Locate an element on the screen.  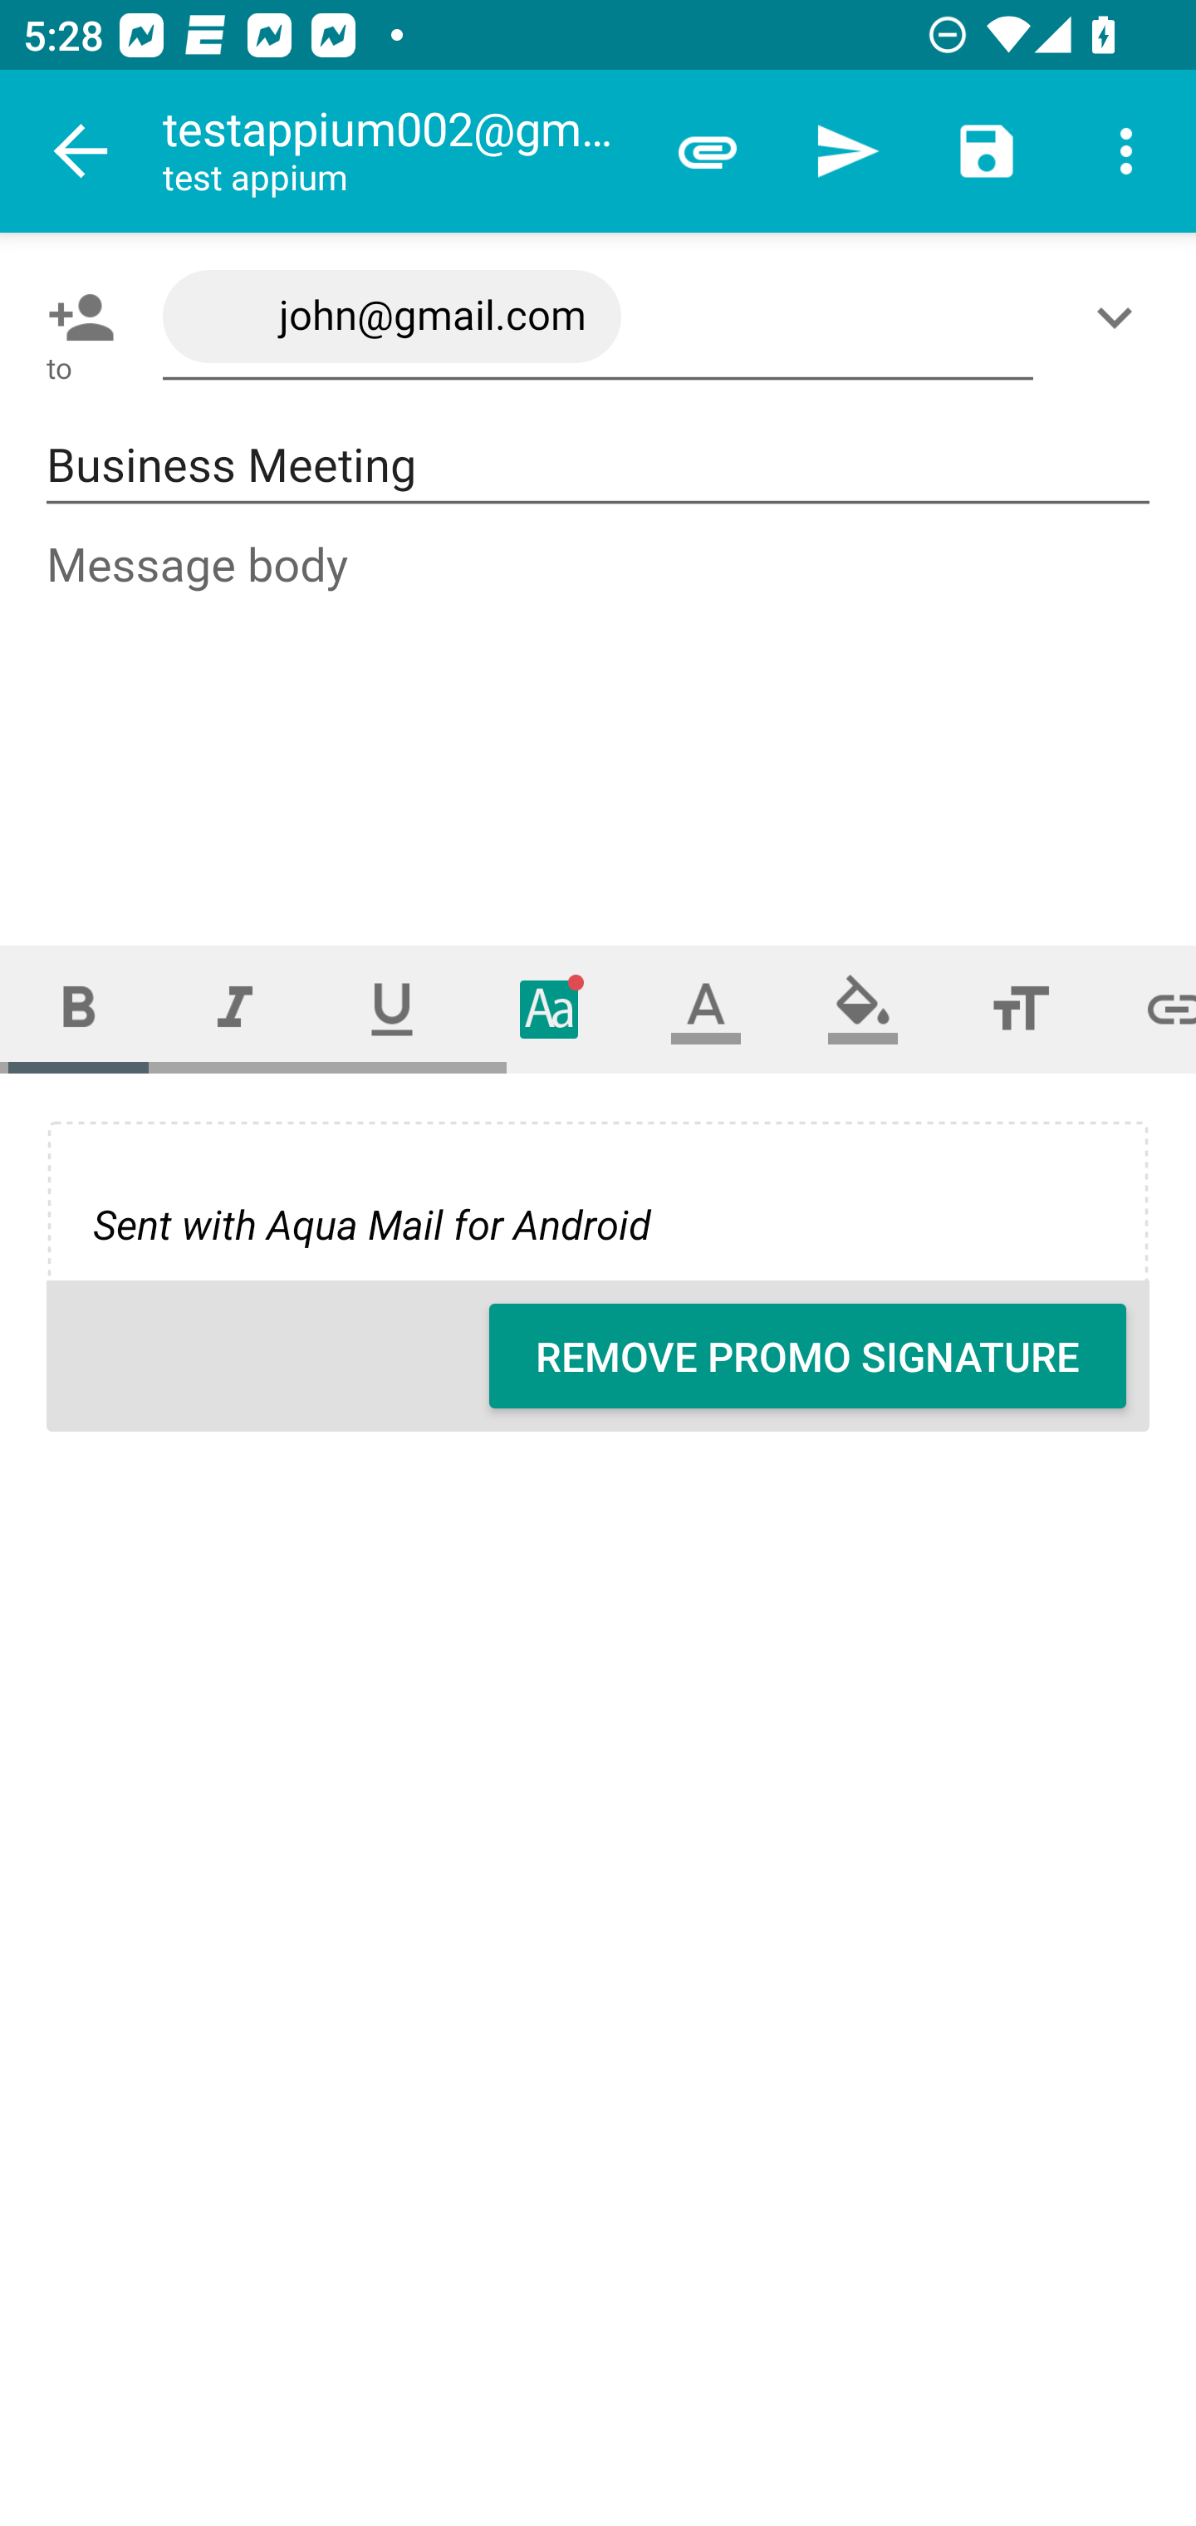
Save is located at coordinates (987, 151).